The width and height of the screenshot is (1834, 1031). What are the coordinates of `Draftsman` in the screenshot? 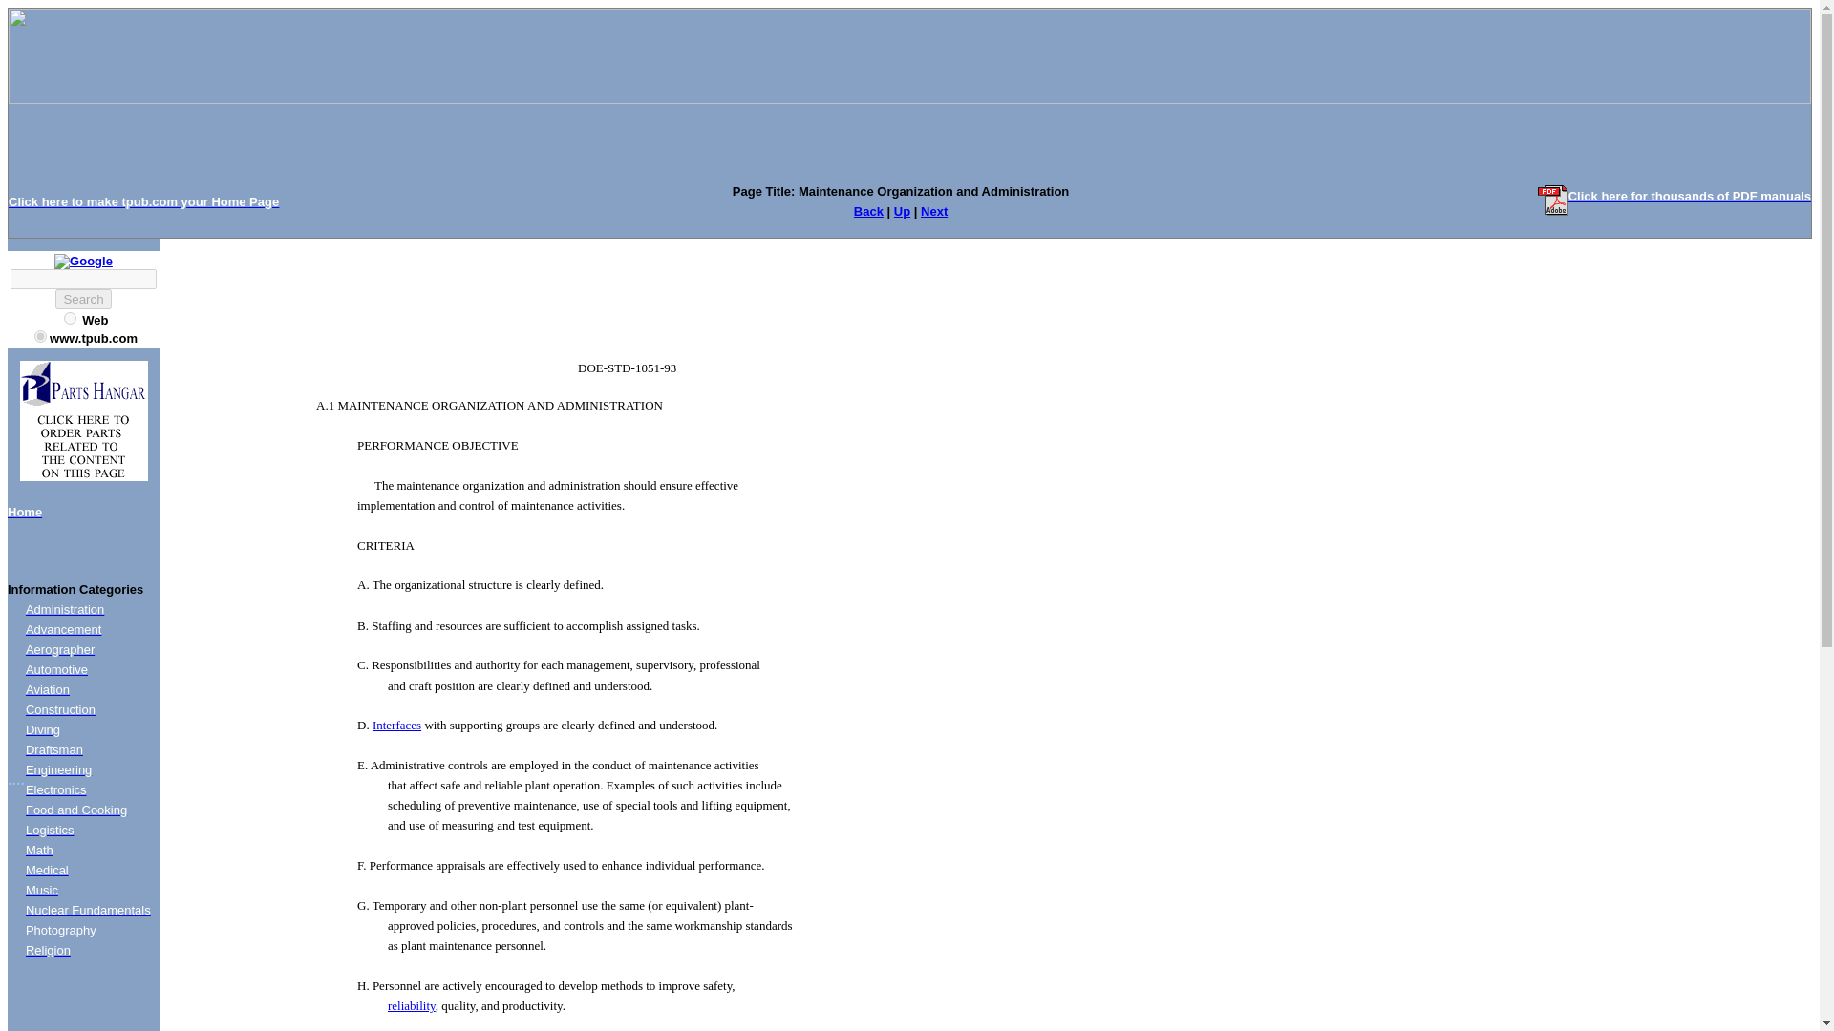 It's located at (53, 748).